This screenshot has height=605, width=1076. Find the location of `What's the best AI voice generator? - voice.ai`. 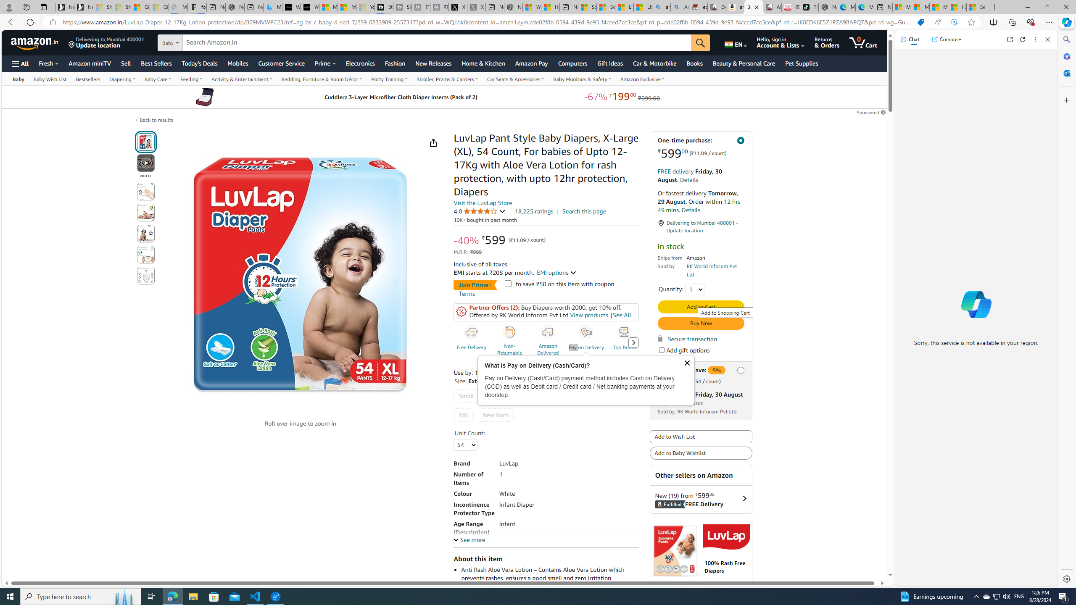

What's the best AI voice generator? - voice.ai is located at coordinates (310, 7).